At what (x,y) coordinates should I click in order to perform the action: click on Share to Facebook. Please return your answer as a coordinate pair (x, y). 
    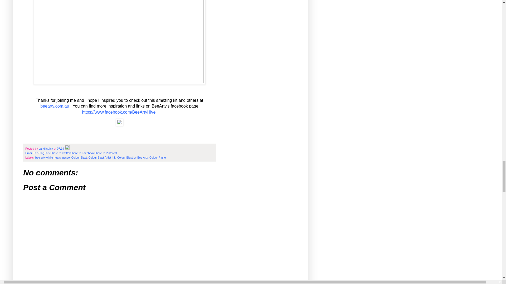
    Looking at the image, I should click on (82, 153).